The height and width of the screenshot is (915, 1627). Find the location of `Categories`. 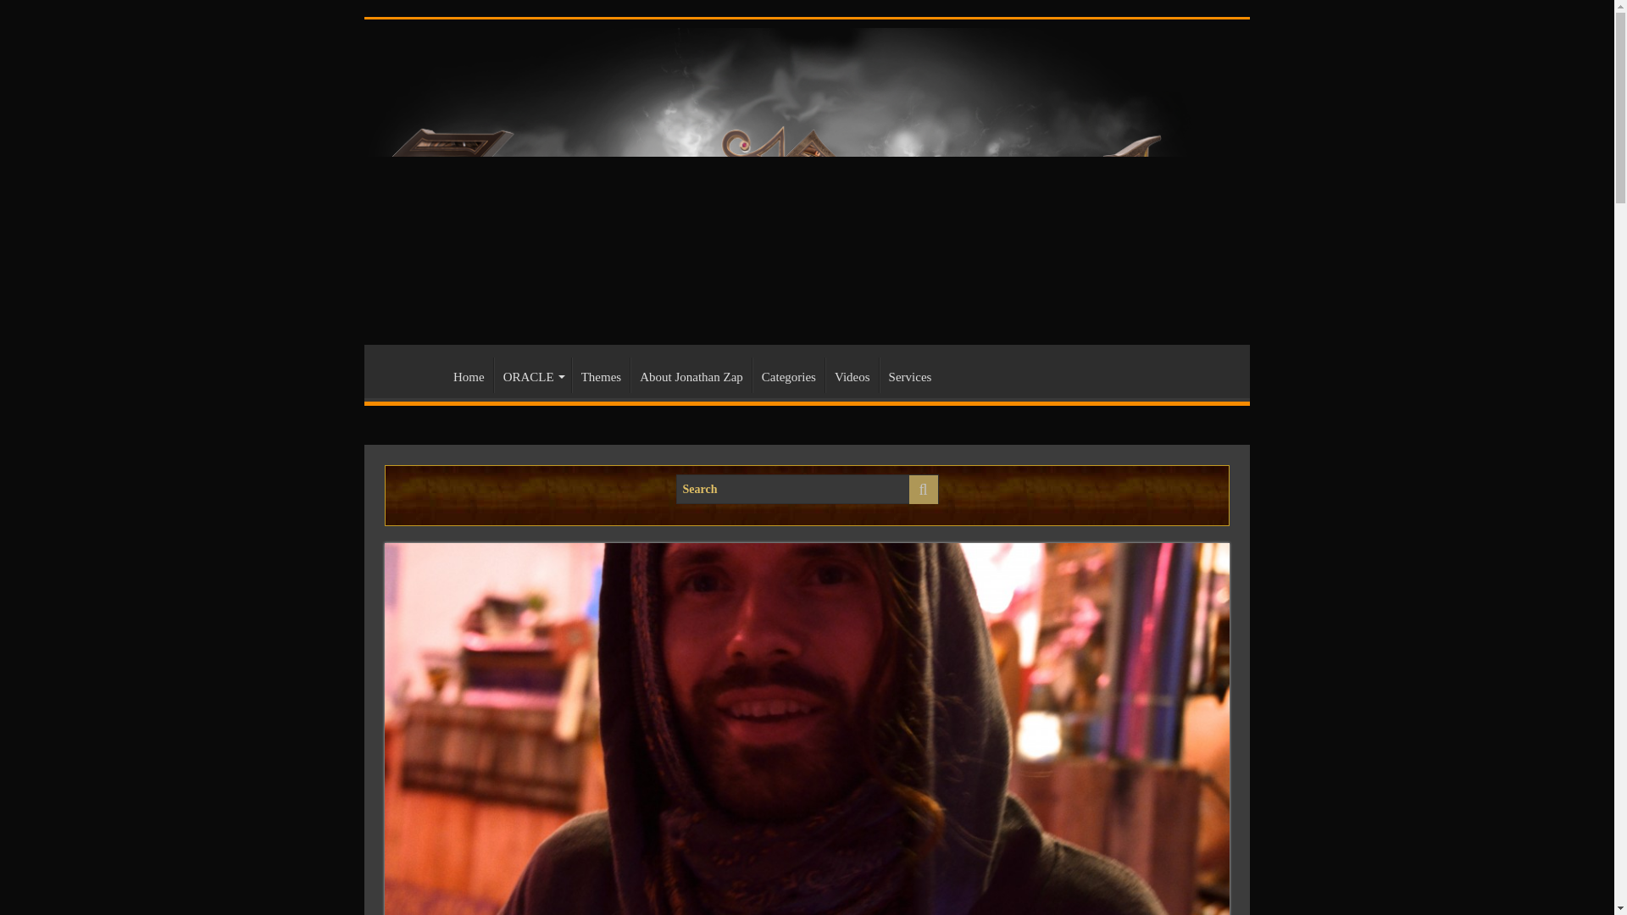

Categories is located at coordinates (788, 375).